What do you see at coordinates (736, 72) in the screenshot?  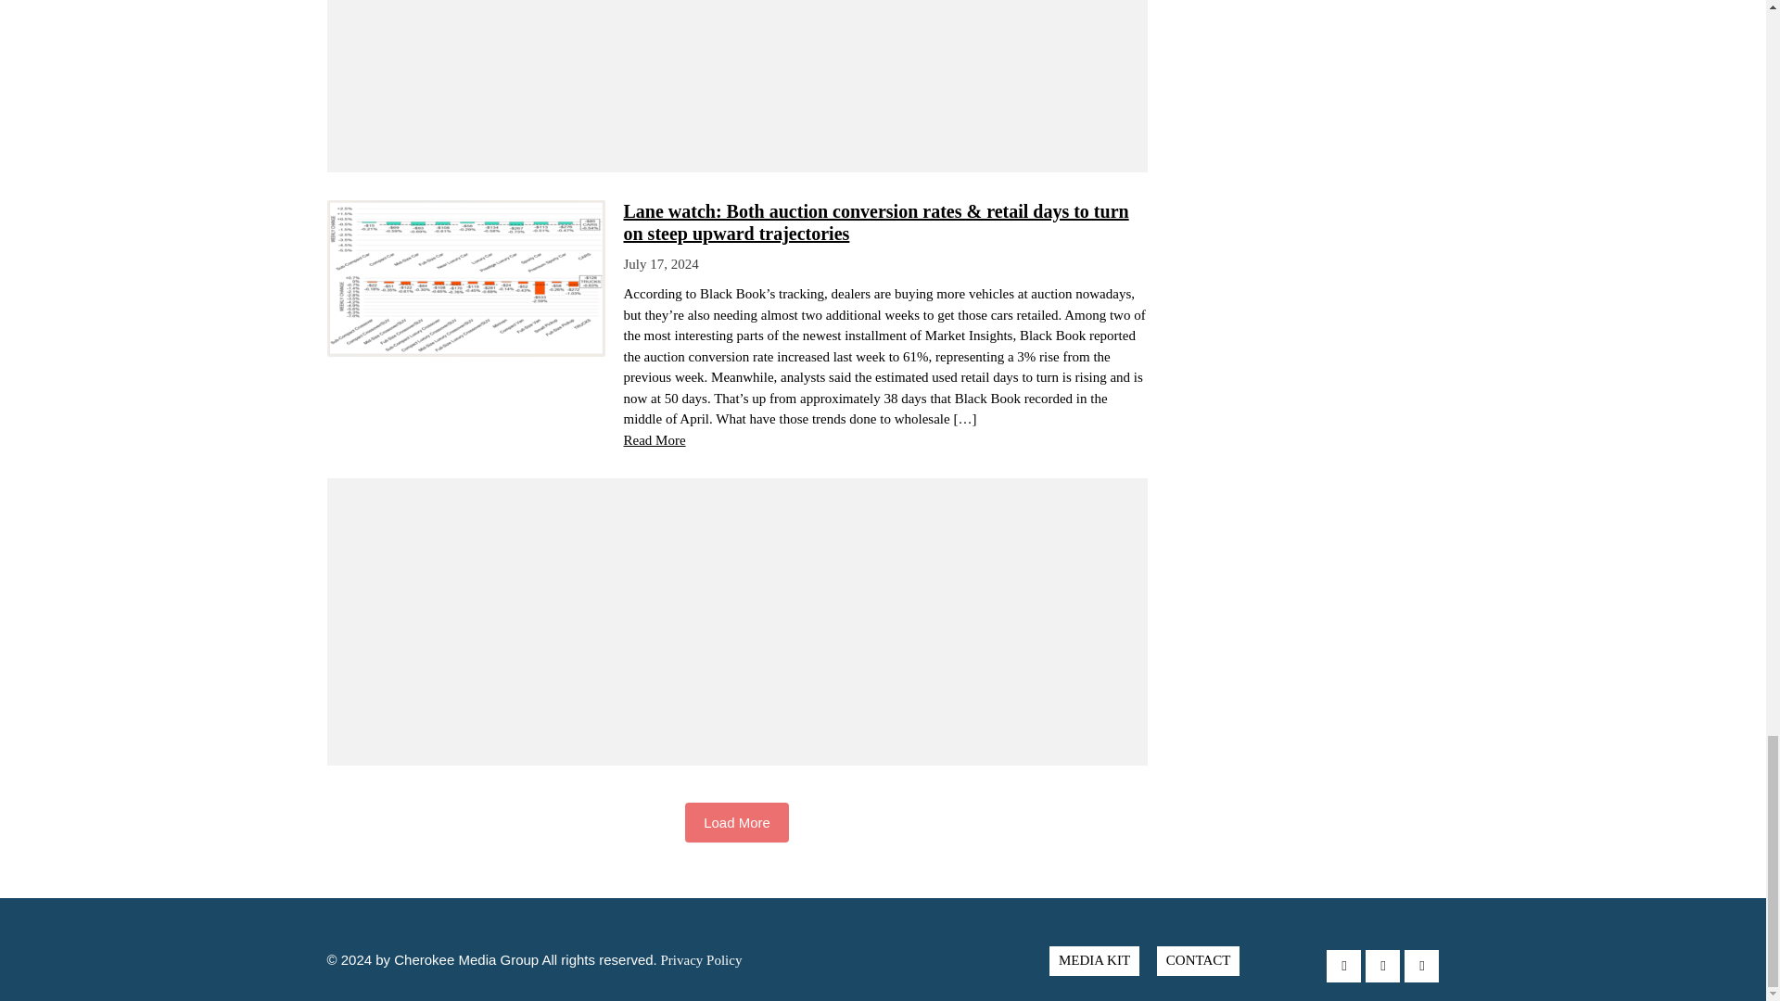 I see `3rd party ad content` at bounding box center [736, 72].